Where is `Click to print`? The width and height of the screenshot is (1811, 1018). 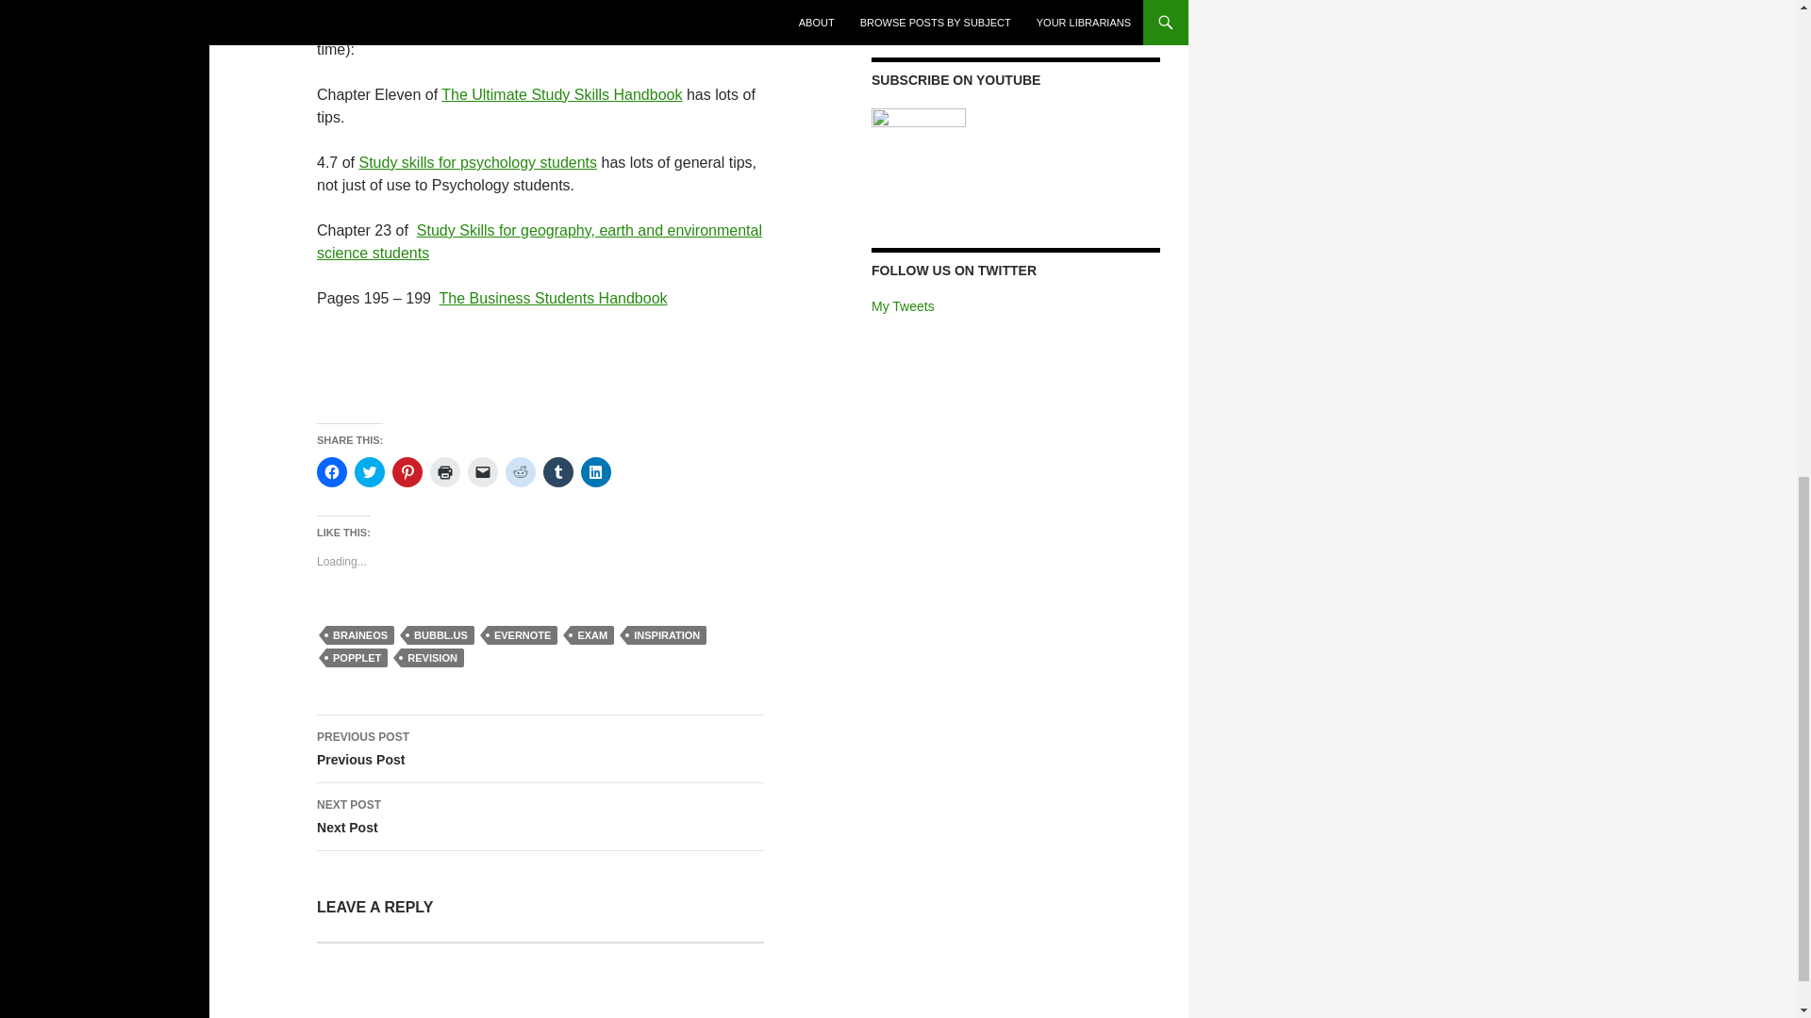
Click to print is located at coordinates (445, 471).